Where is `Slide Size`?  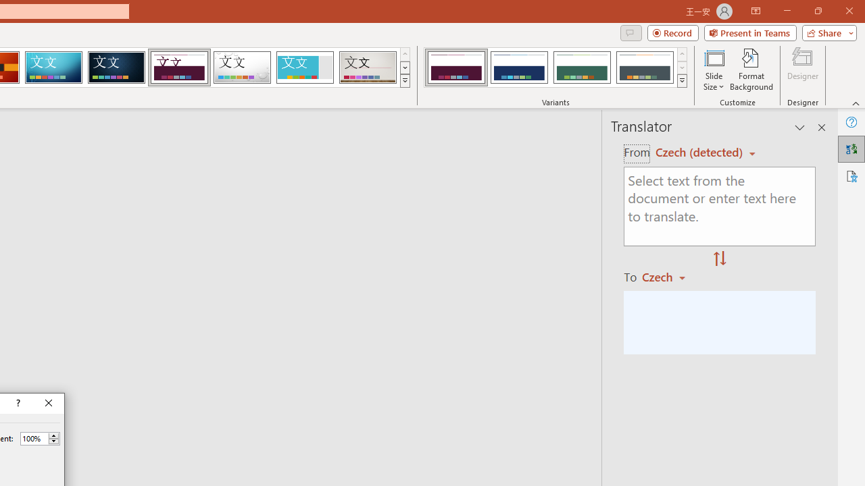 Slide Size is located at coordinates (714, 69).